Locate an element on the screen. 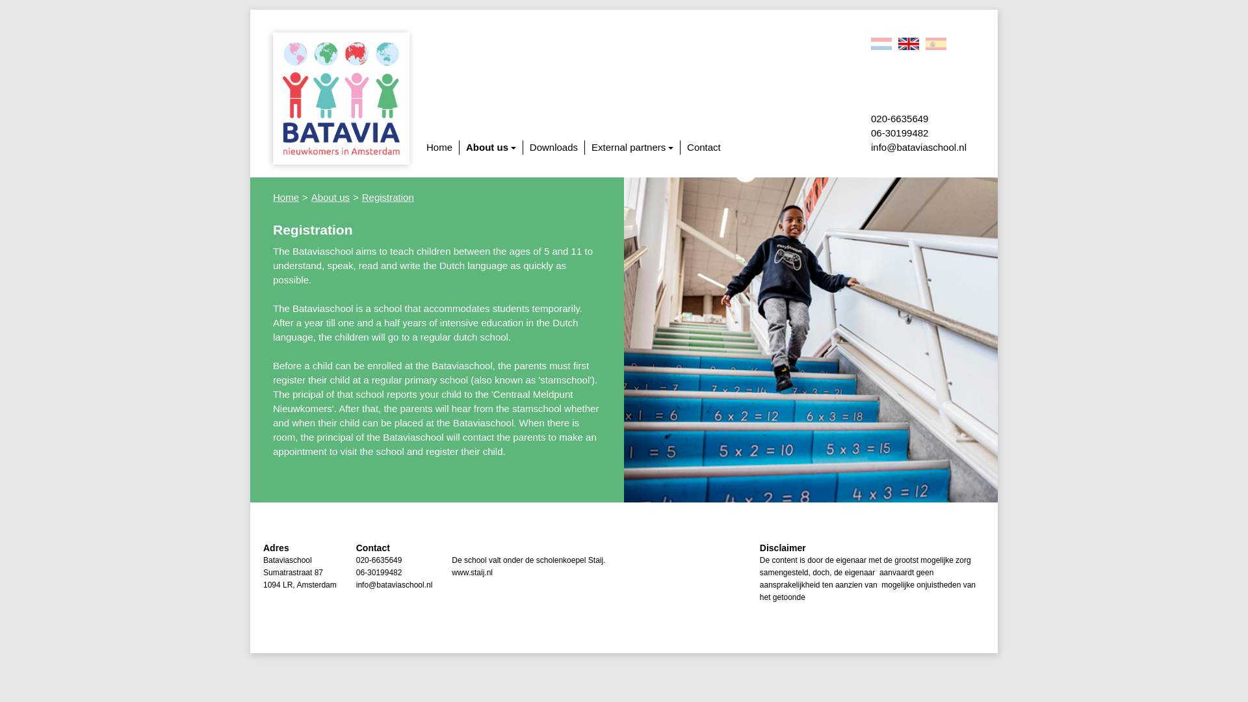  Contact is located at coordinates (703, 147).